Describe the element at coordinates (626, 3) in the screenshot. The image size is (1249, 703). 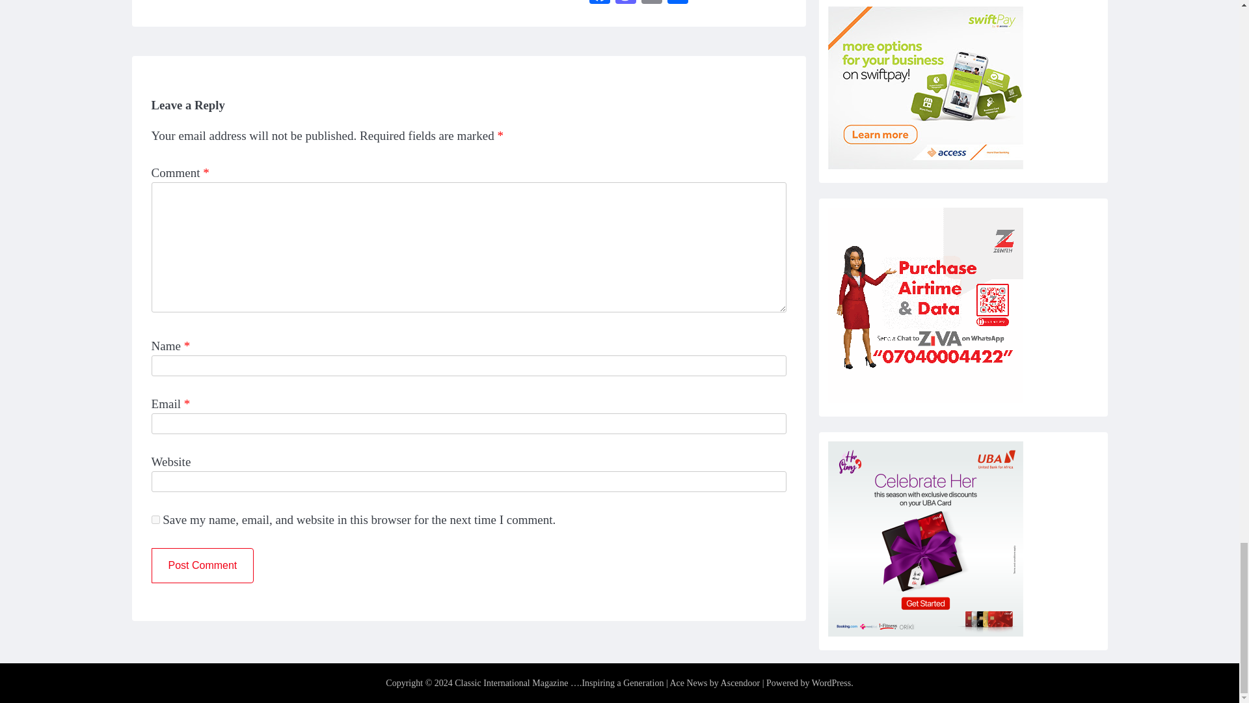
I see `Mastodon` at that location.